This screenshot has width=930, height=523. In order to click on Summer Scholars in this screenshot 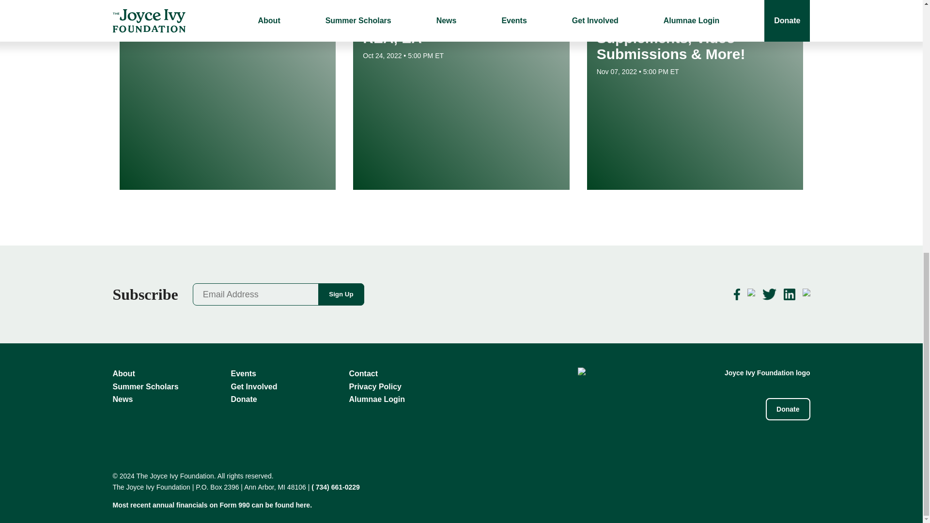, I will do `click(145, 386)`.